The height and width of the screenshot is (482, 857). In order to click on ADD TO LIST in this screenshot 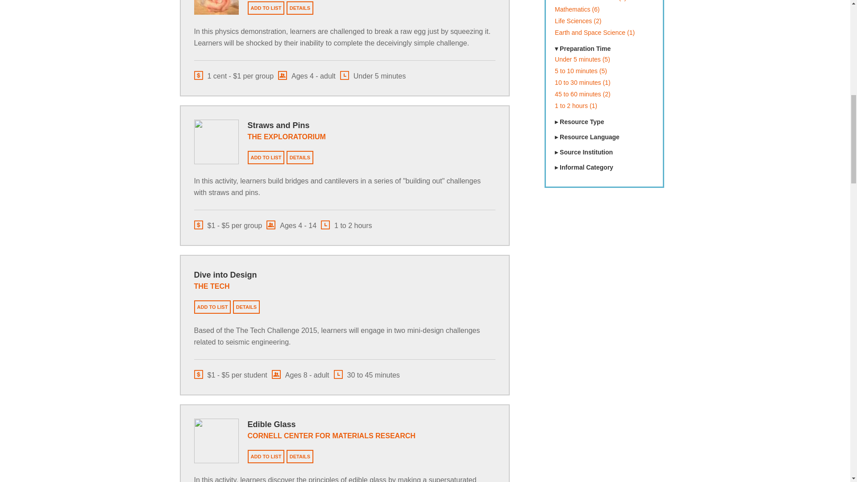, I will do `click(266, 456)`.